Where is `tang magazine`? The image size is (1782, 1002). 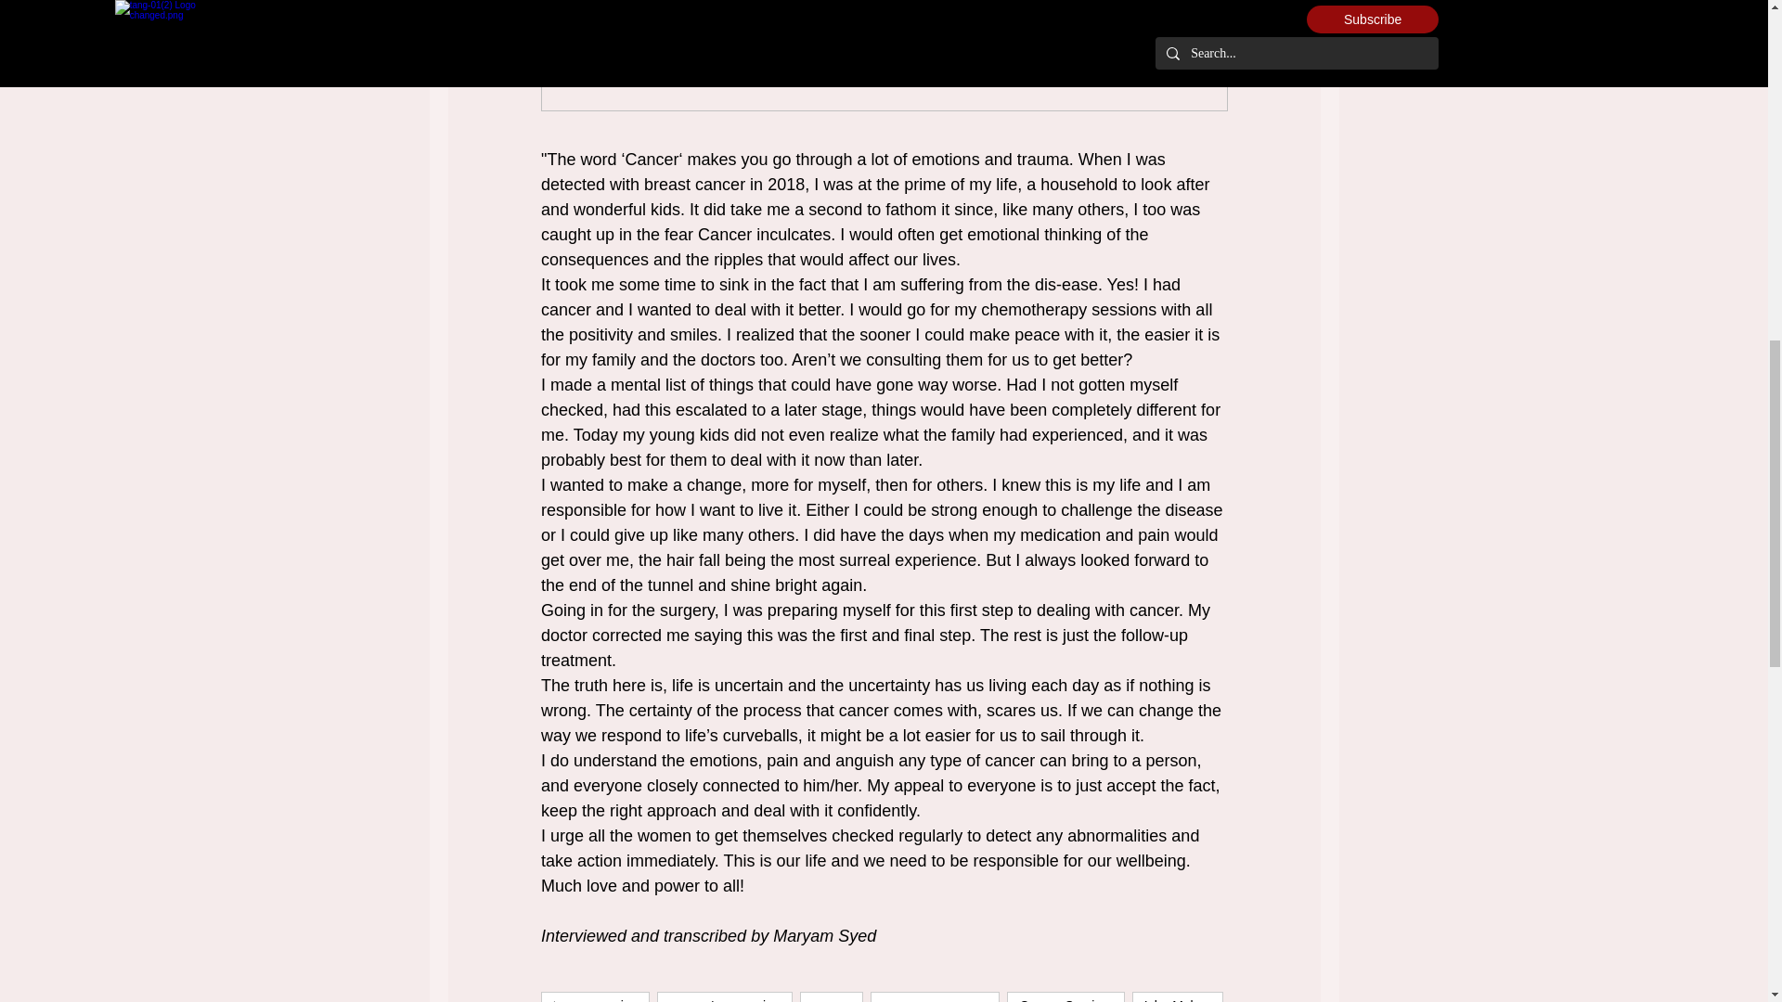
tang magazine is located at coordinates (594, 996).